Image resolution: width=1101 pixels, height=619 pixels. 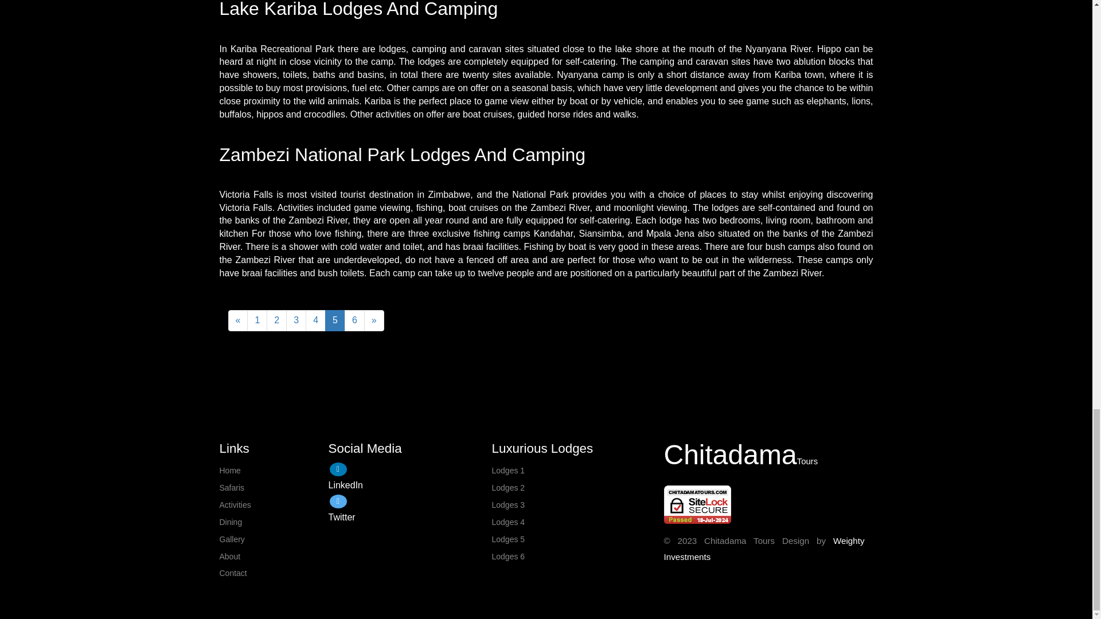 I want to click on 2, so click(x=276, y=320).